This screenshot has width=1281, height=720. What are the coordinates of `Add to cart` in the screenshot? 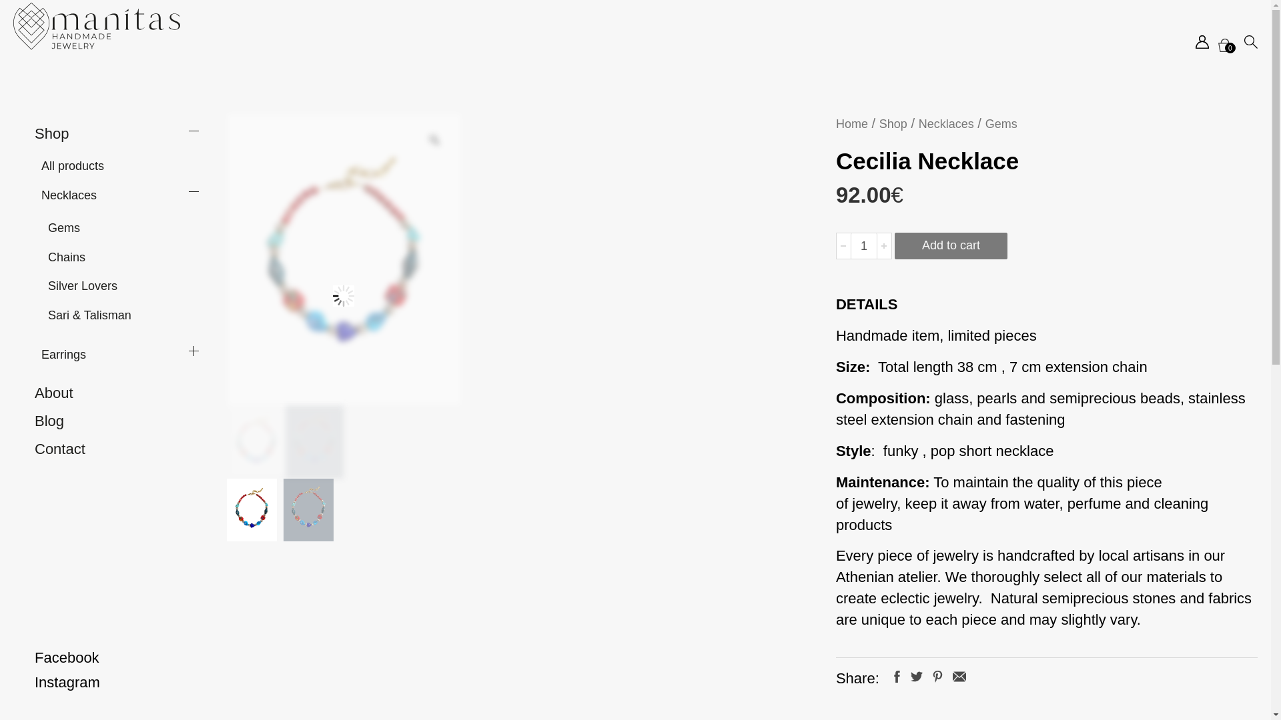 It's located at (950, 245).